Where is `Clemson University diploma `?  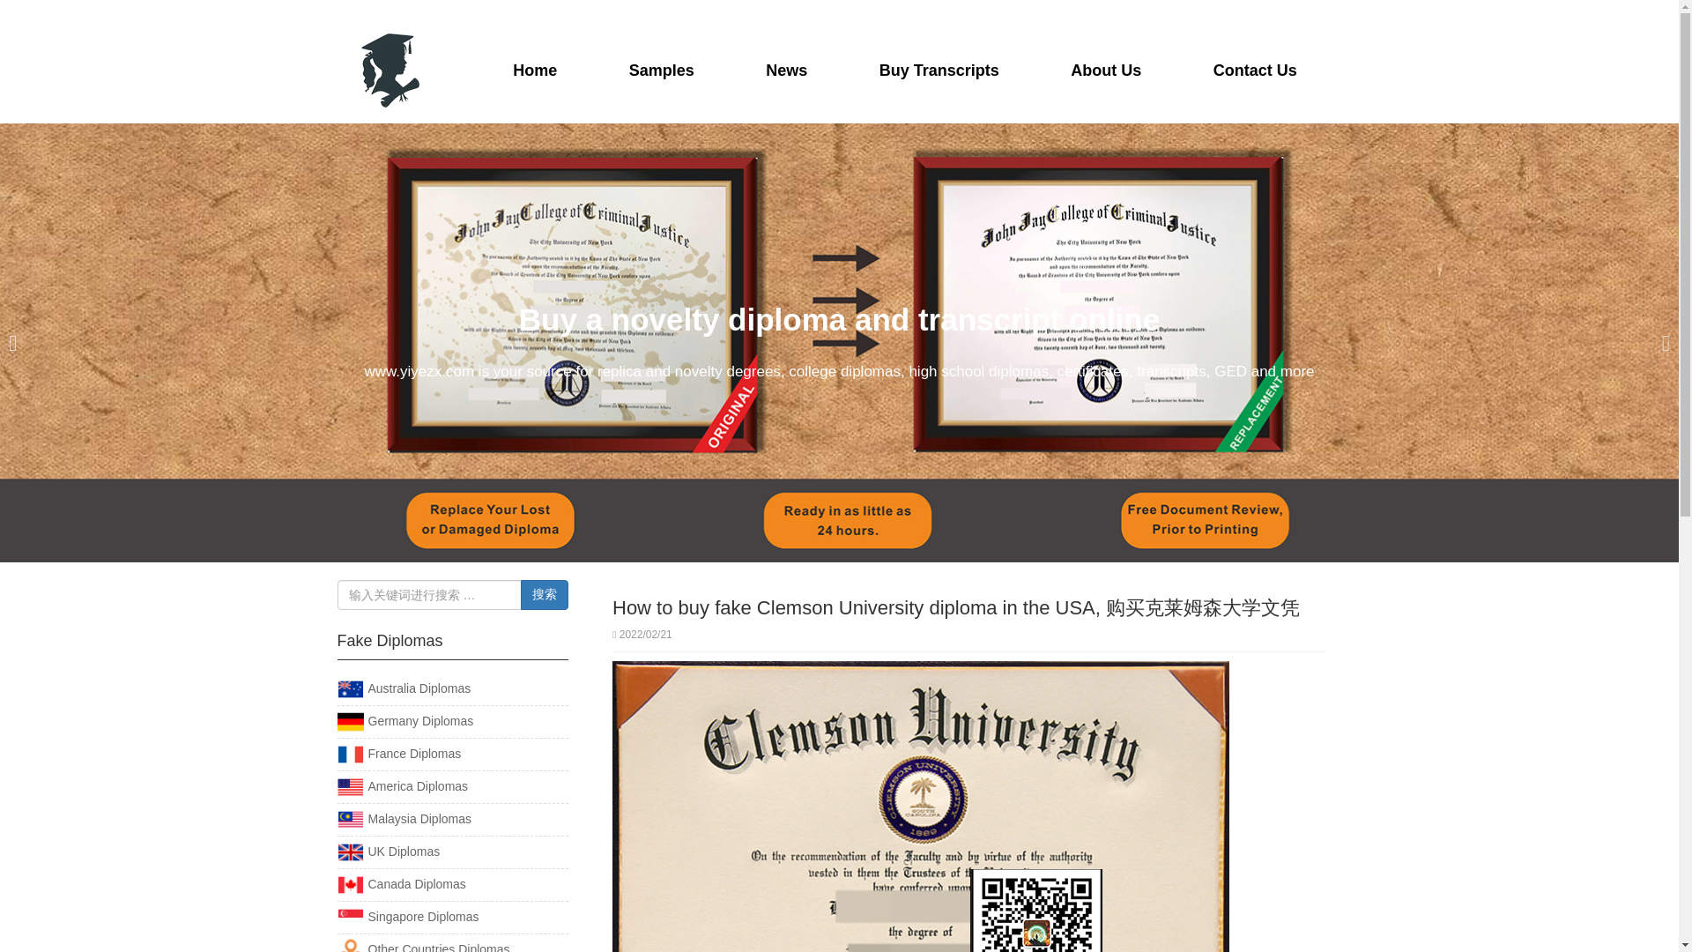
Clemson University diploma  is located at coordinates (921, 806).